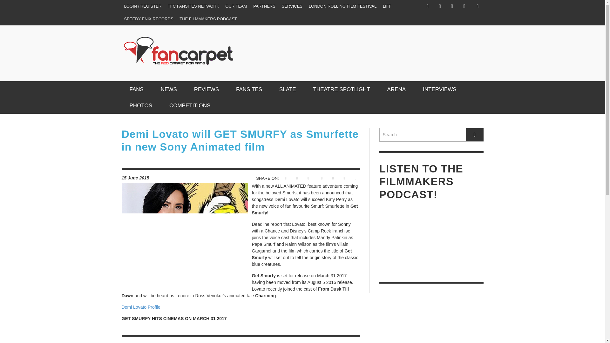 The height and width of the screenshot is (343, 610). I want to click on PARTNERS, so click(264, 6).